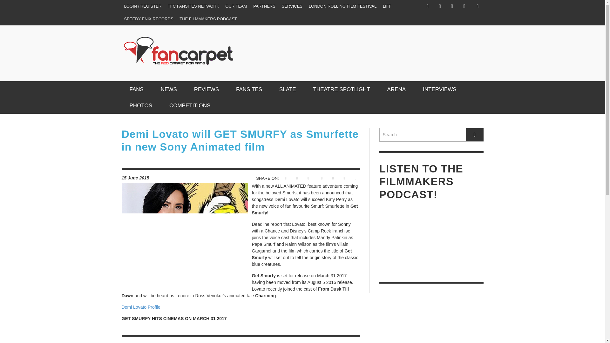 The height and width of the screenshot is (343, 610). I want to click on PARTNERS, so click(264, 6).